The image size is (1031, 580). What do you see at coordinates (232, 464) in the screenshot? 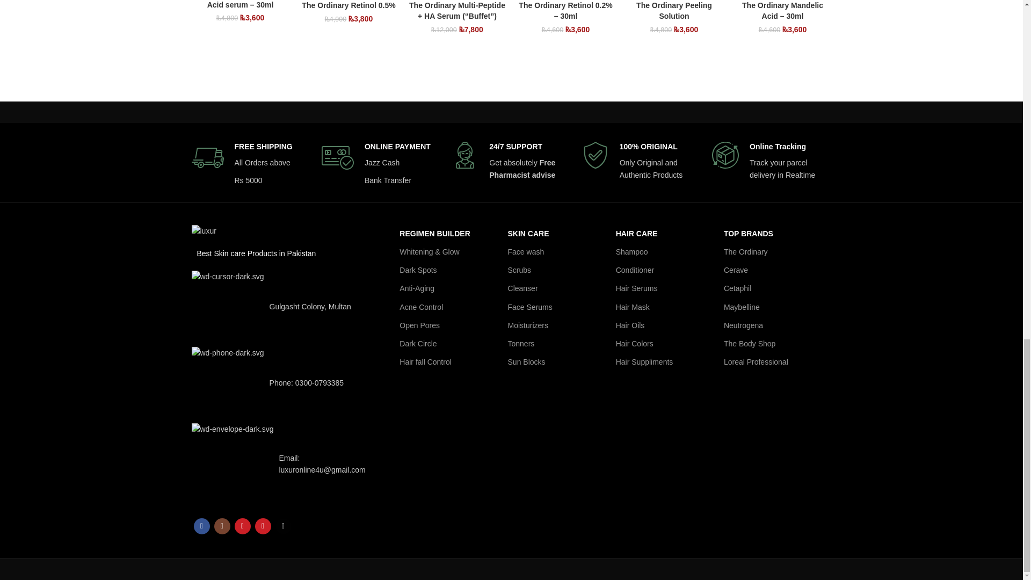
I see `wd-envelope-dark.svg` at bounding box center [232, 464].